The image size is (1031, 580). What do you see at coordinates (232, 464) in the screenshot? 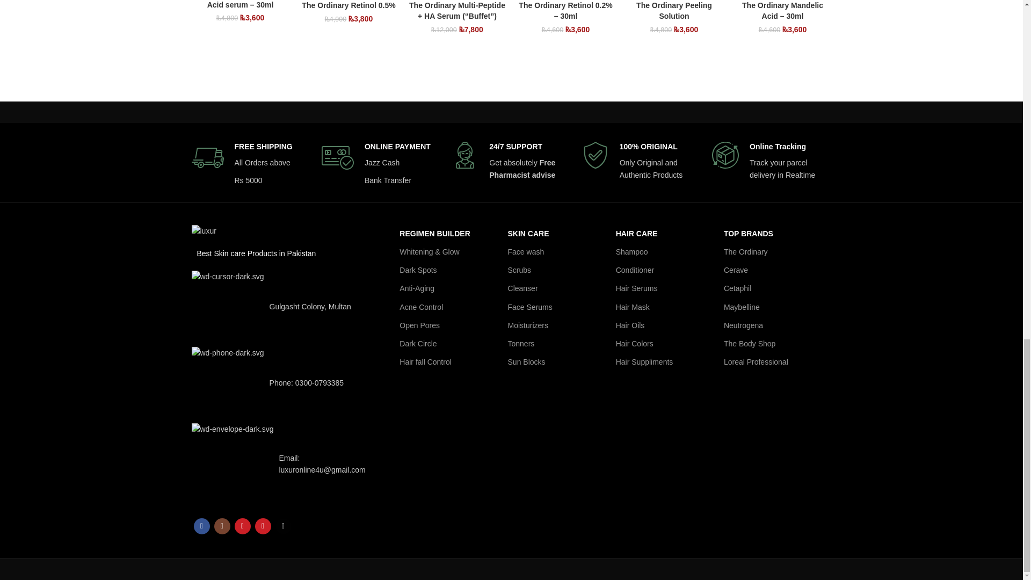
I see `wd-envelope-dark.svg` at bounding box center [232, 464].